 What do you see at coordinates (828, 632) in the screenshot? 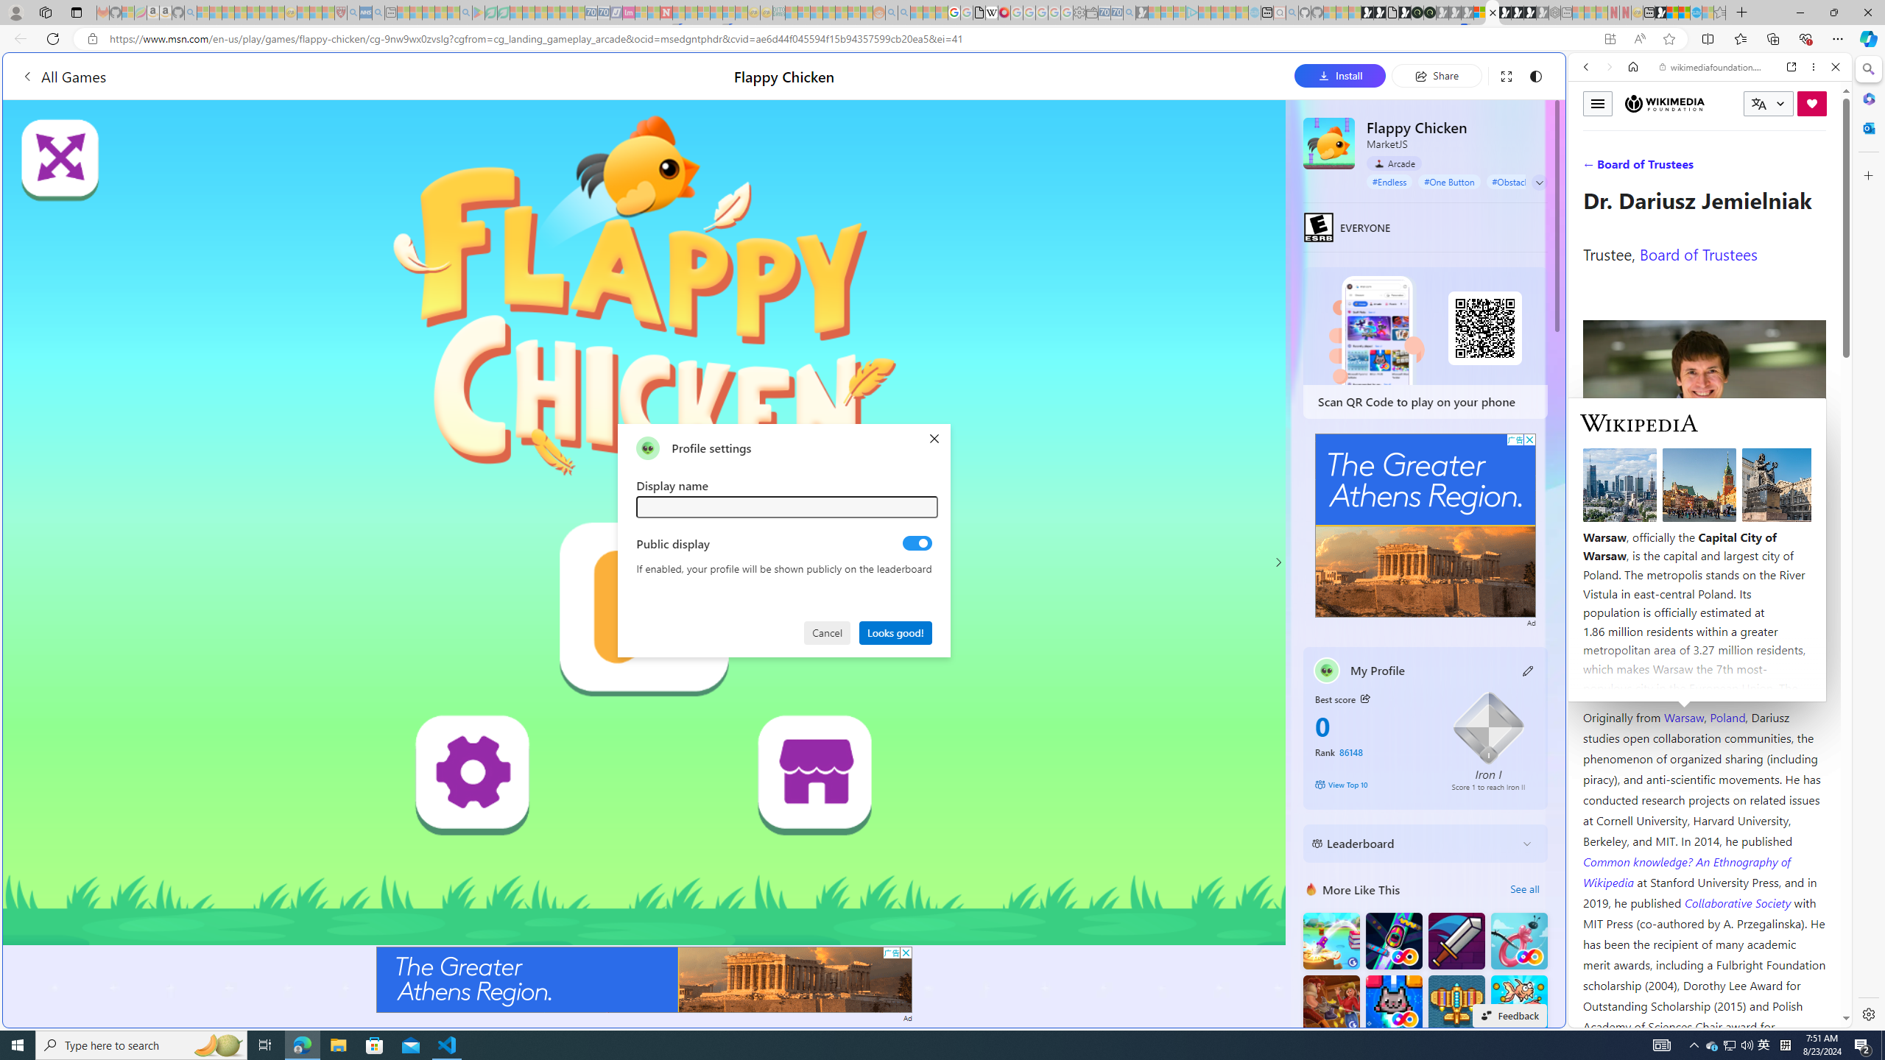
I see `Cancel` at bounding box center [828, 632].